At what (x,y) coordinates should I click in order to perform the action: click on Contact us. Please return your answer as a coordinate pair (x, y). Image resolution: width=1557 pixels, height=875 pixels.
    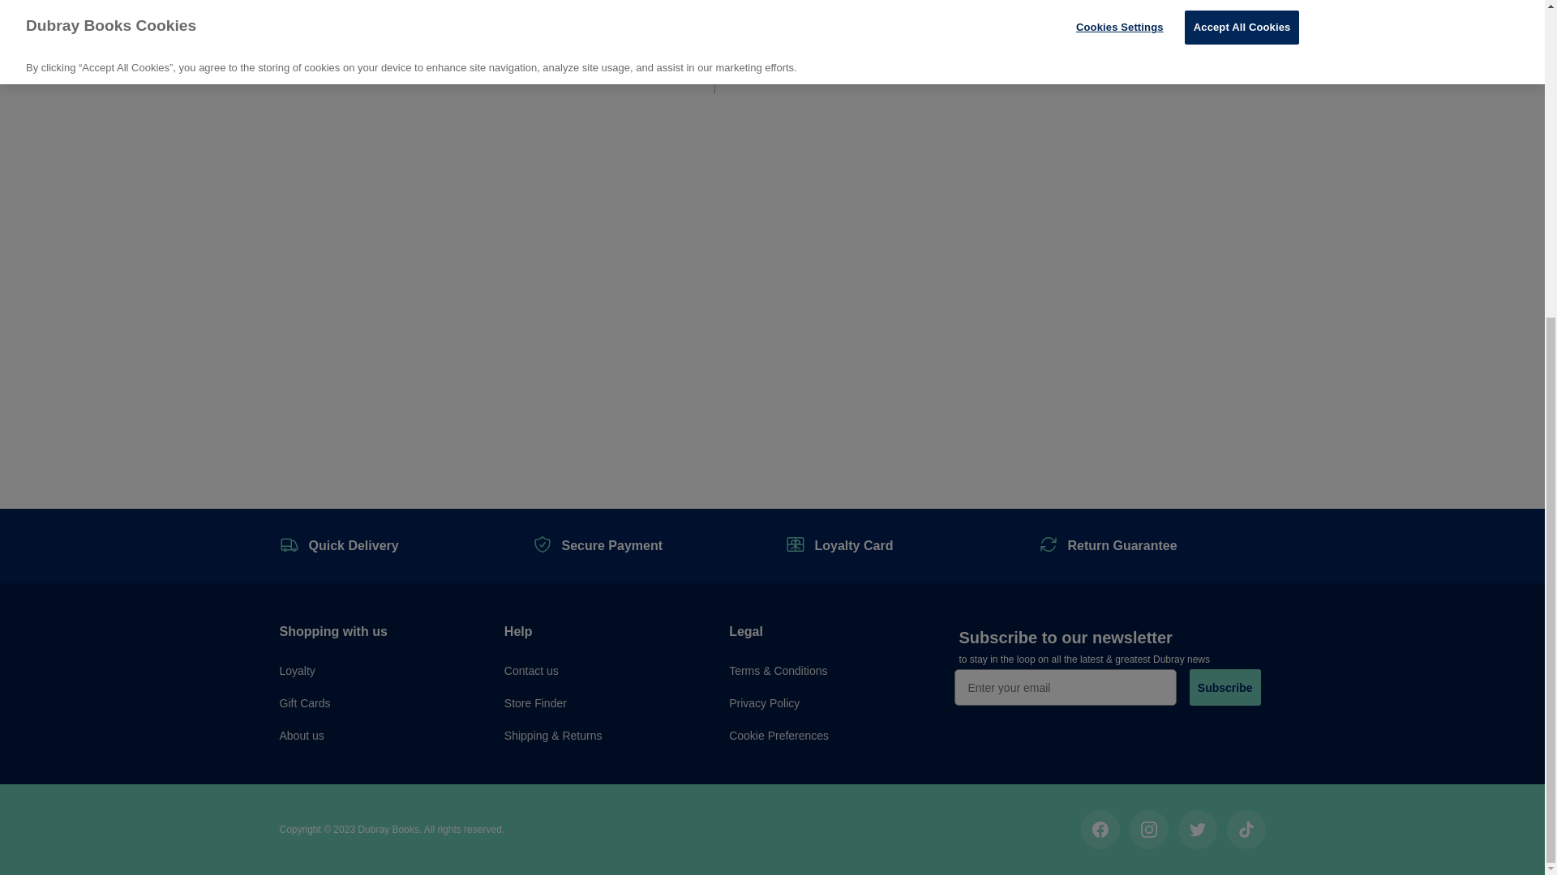
    Looking at the image, I should click on (532, 670).